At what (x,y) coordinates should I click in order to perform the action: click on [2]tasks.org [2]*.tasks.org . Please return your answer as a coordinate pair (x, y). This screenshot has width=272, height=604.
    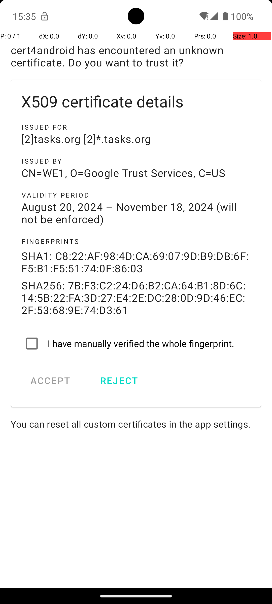
    Looking at the image, I should click on (136, 139).